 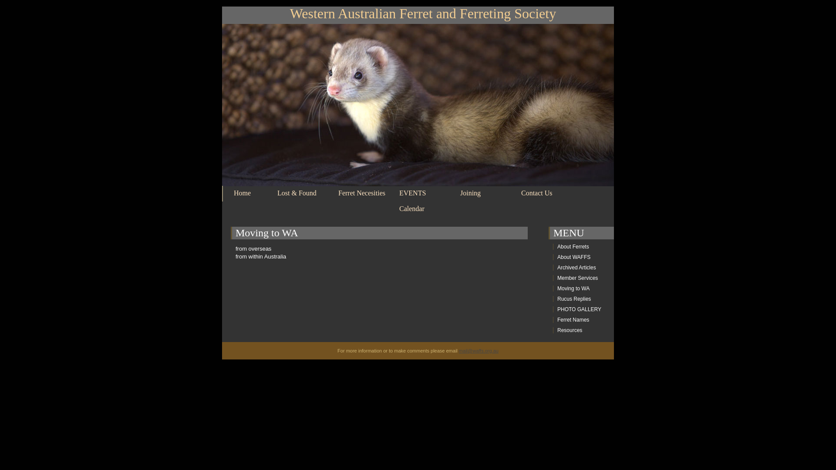 I want to click on Home, so click(x=242, y=193).